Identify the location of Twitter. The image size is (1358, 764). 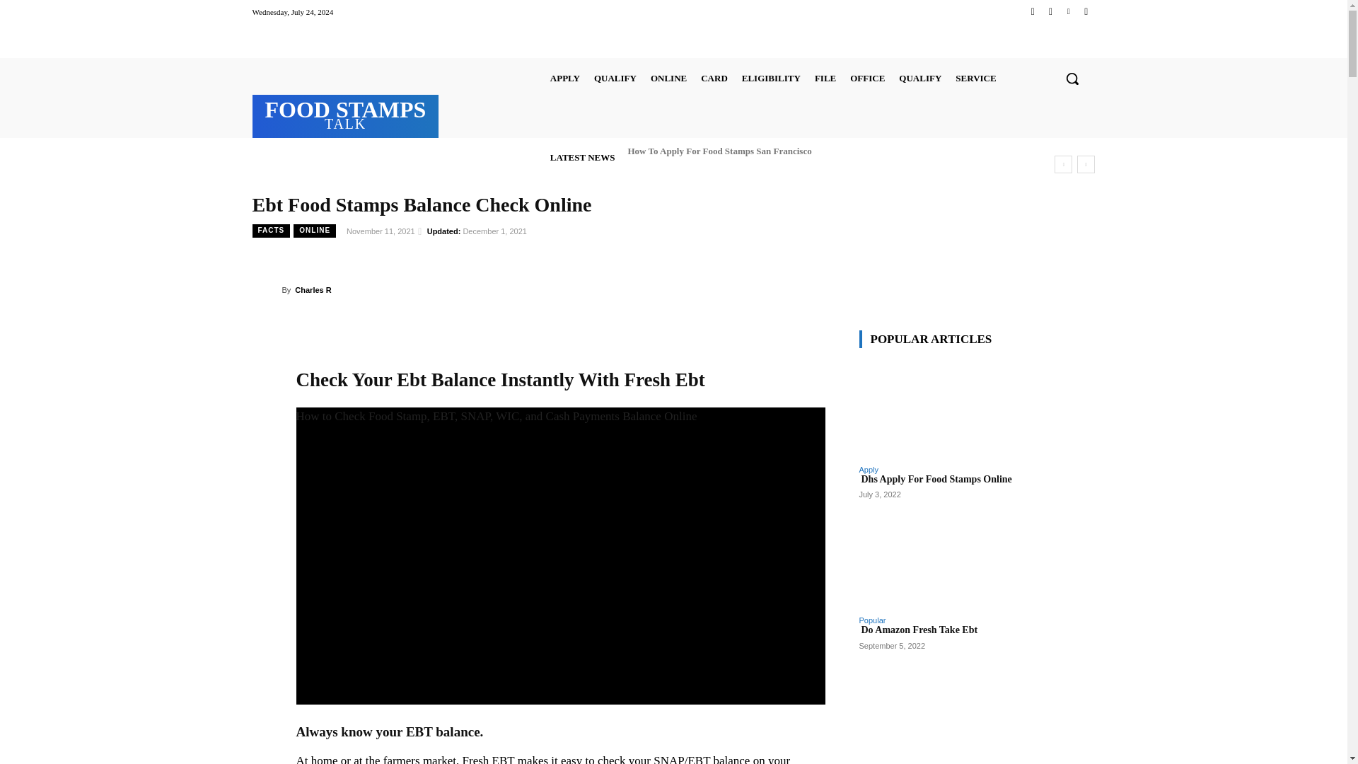
(1068, 11).